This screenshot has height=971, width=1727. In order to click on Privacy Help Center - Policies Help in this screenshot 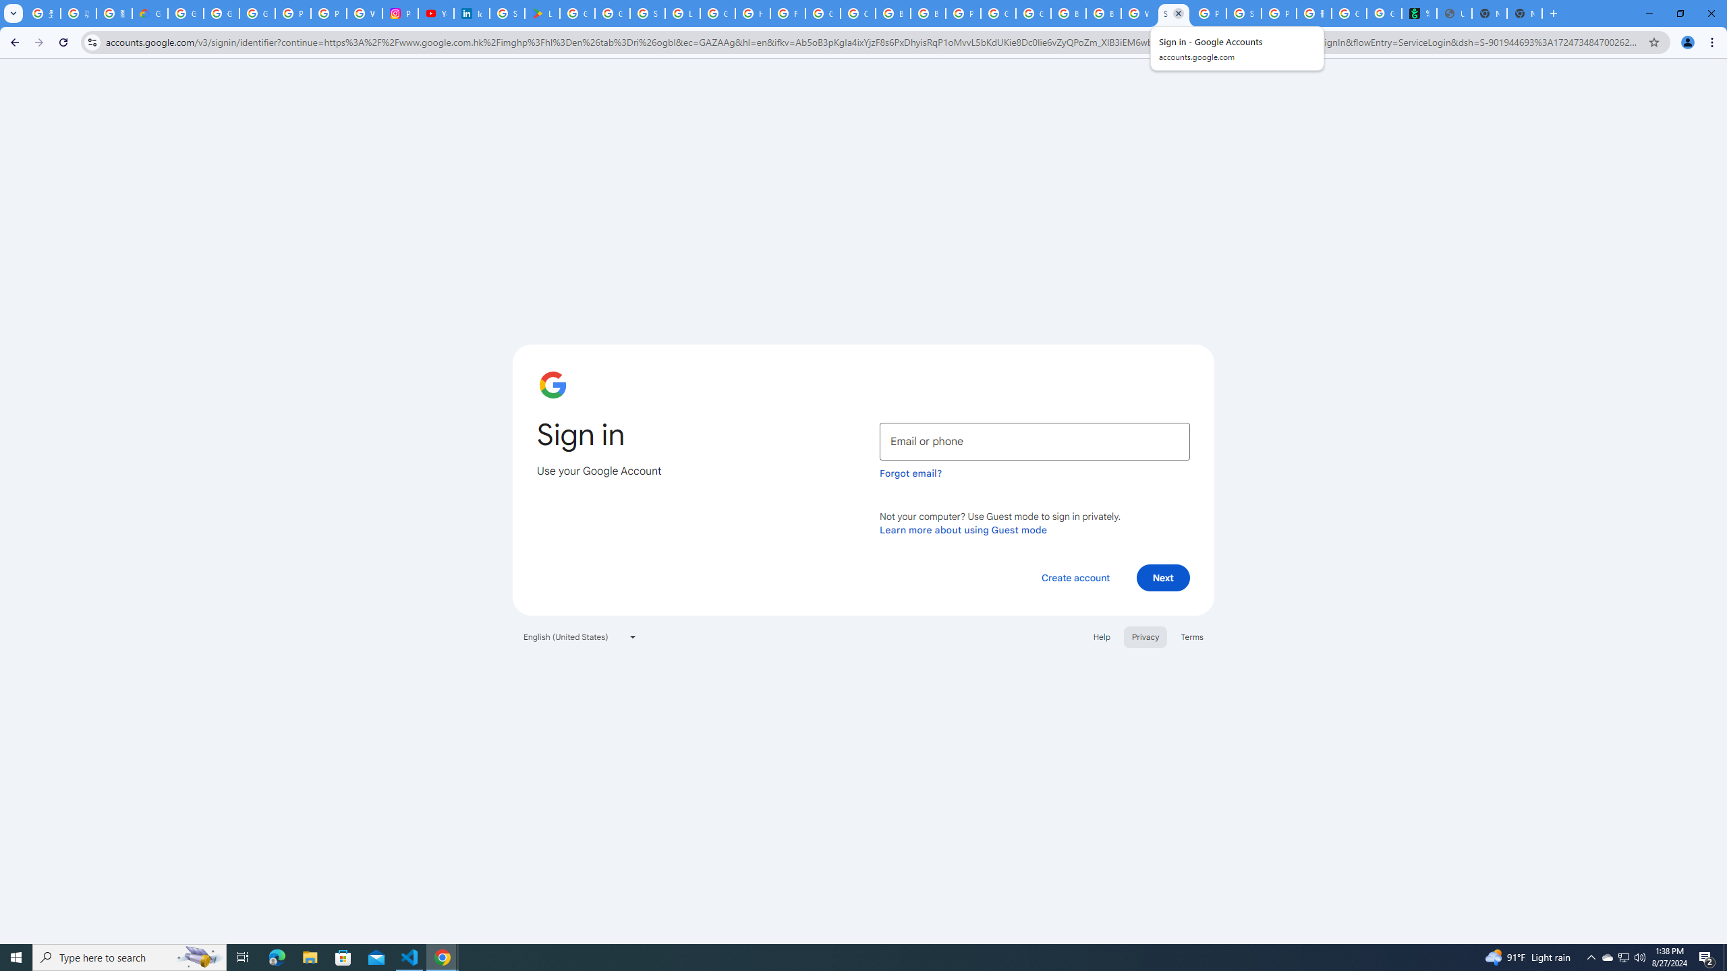, I will do `click(329, 13)`.